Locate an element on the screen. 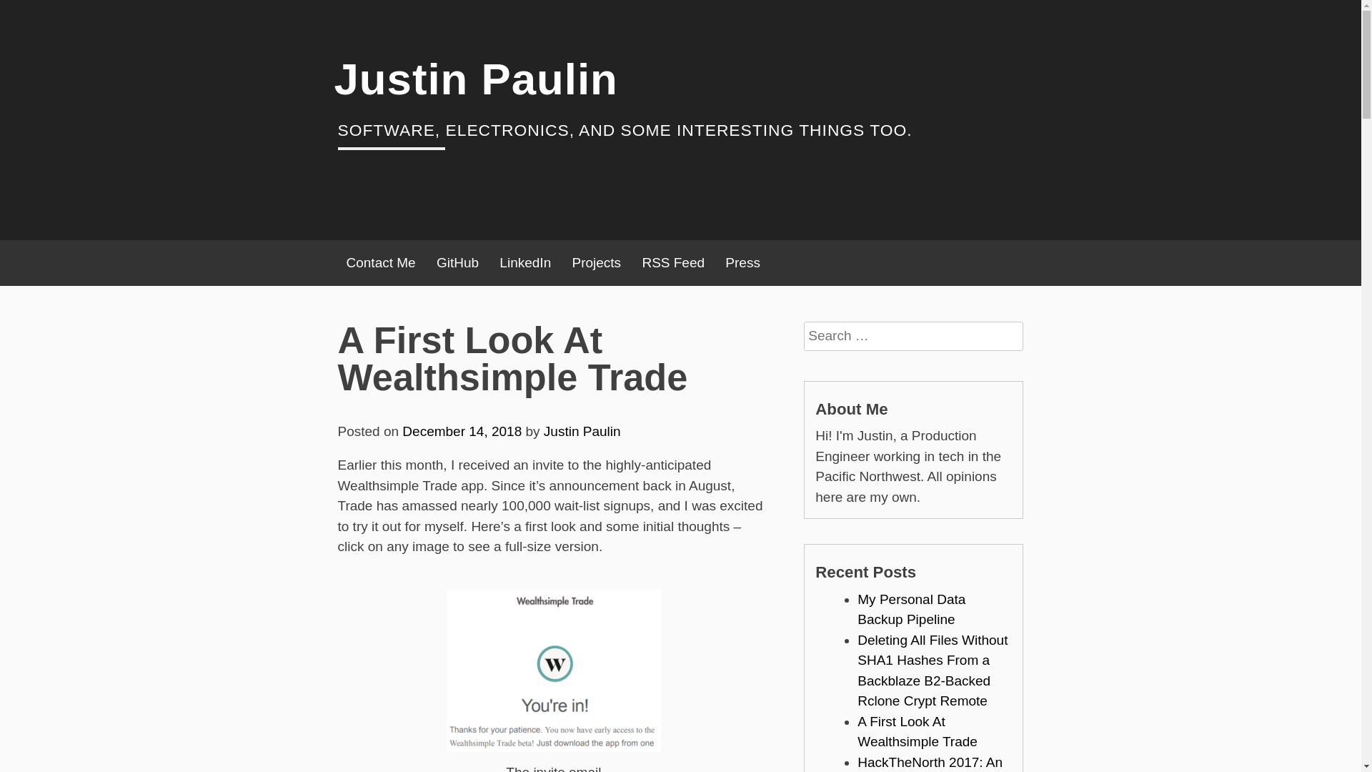 The height and width of the screenshot is (772, 1372). Press is located at coordinates (742, 263).